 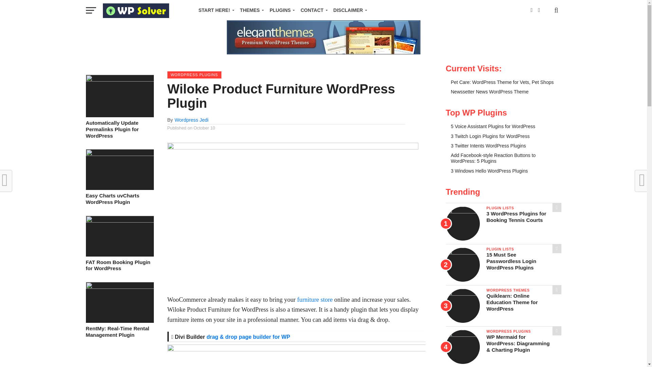 I want to click on Posts by Wordpress Jedi, so click(x=192, y=120).